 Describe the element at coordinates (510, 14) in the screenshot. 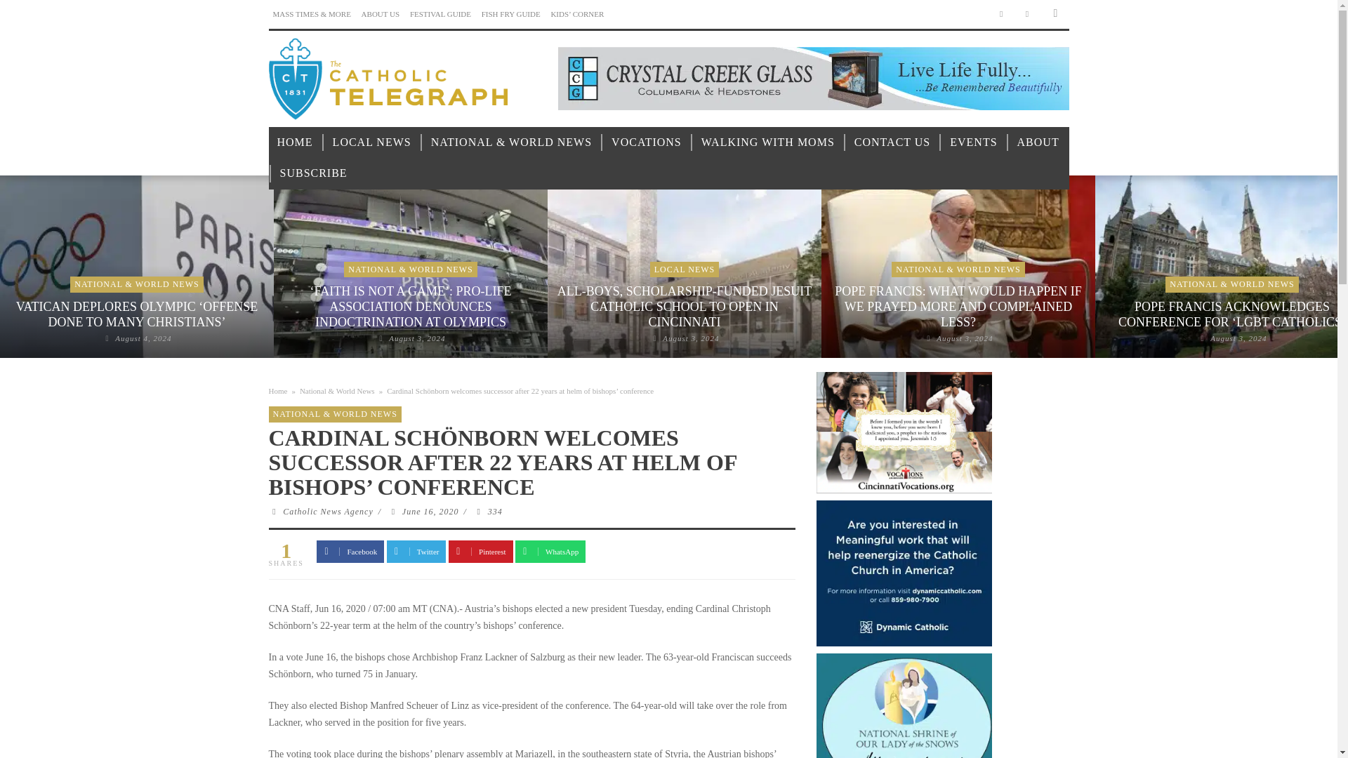

I see `FISH FRY GUIDE` at that location.